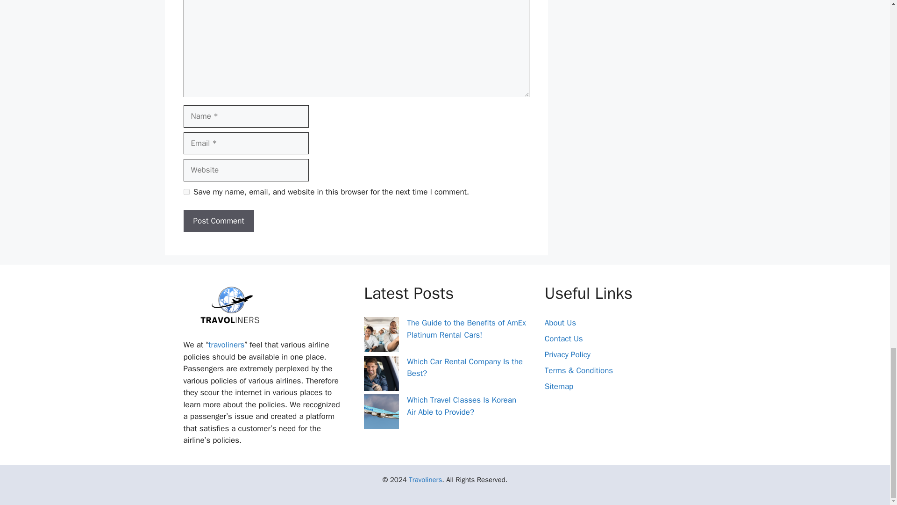 The width and height of the screenshot is (897, 505). What do you see at coordinates (218, 221) in the screenshot?
I see `Post Comment` at bounding box center [218, 221].